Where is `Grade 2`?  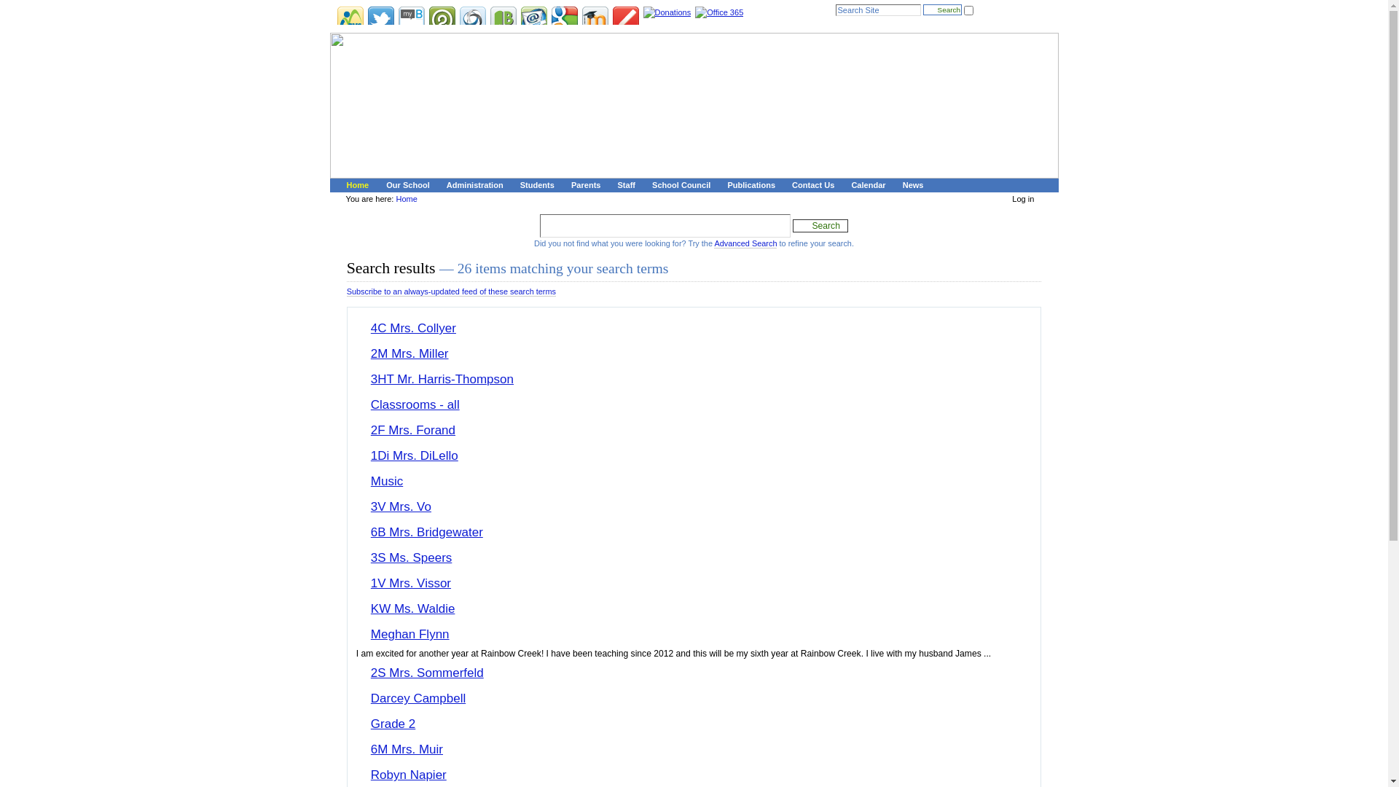 Grade 2 is located at coordinates (393, 724).